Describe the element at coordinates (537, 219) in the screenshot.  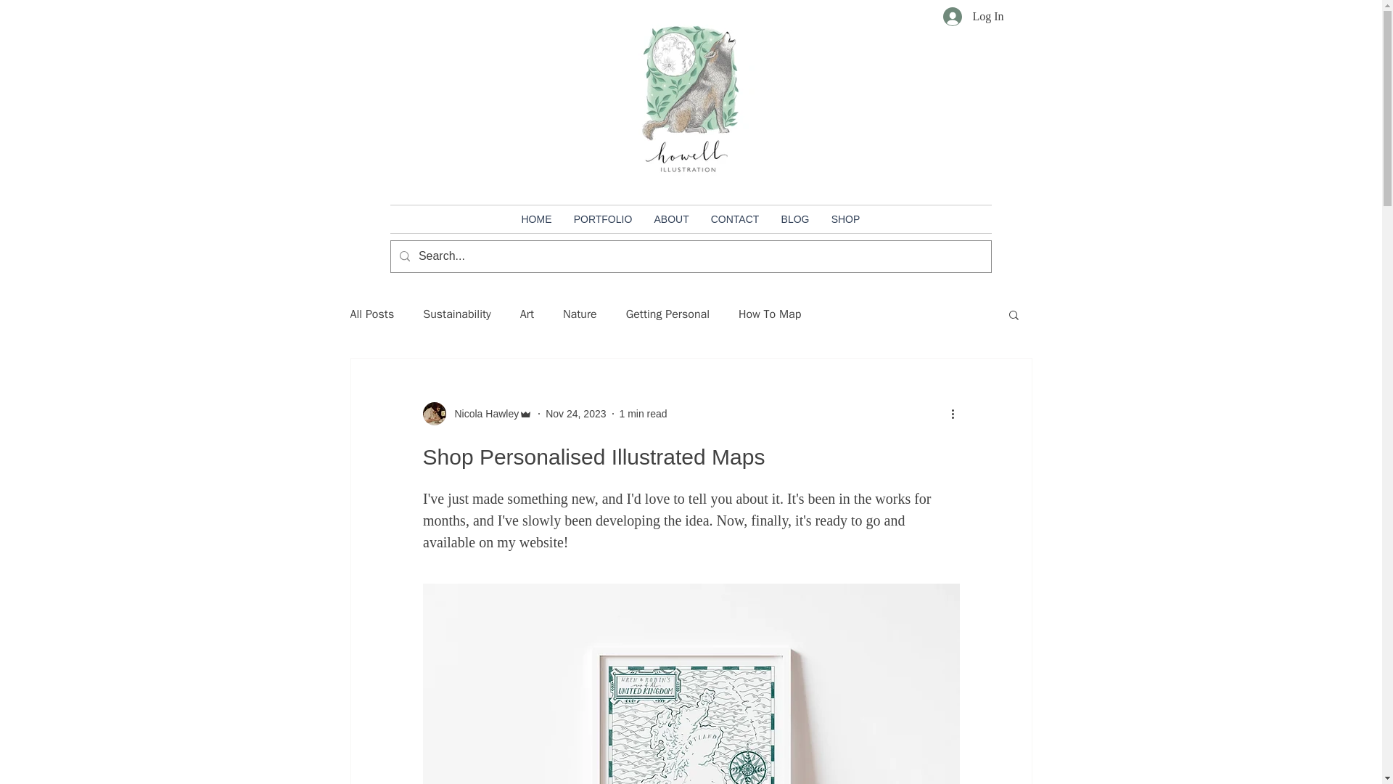
I see `HOME` at that location.